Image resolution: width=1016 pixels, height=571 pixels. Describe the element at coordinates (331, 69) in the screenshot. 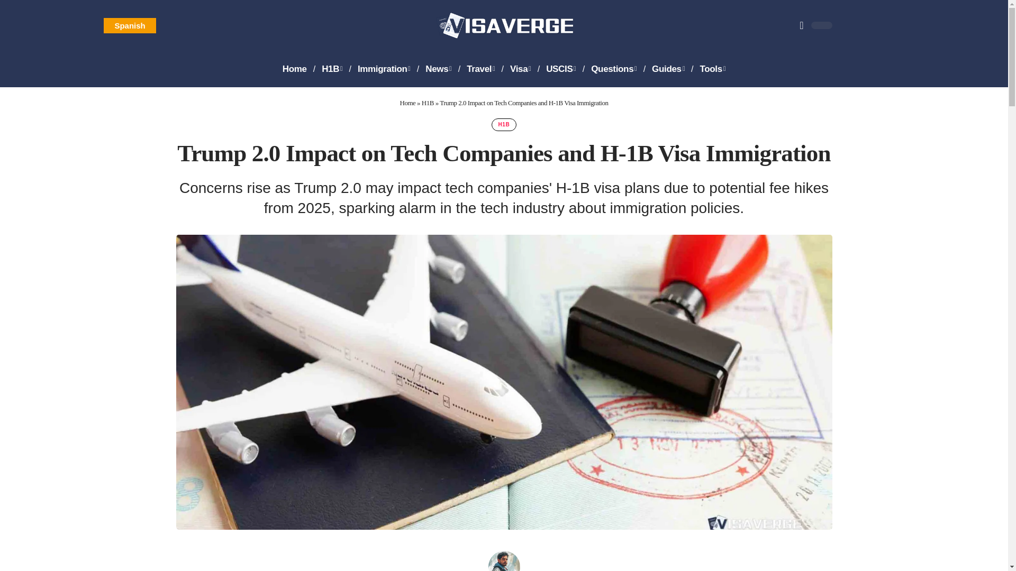

I see `H1B` at that location.